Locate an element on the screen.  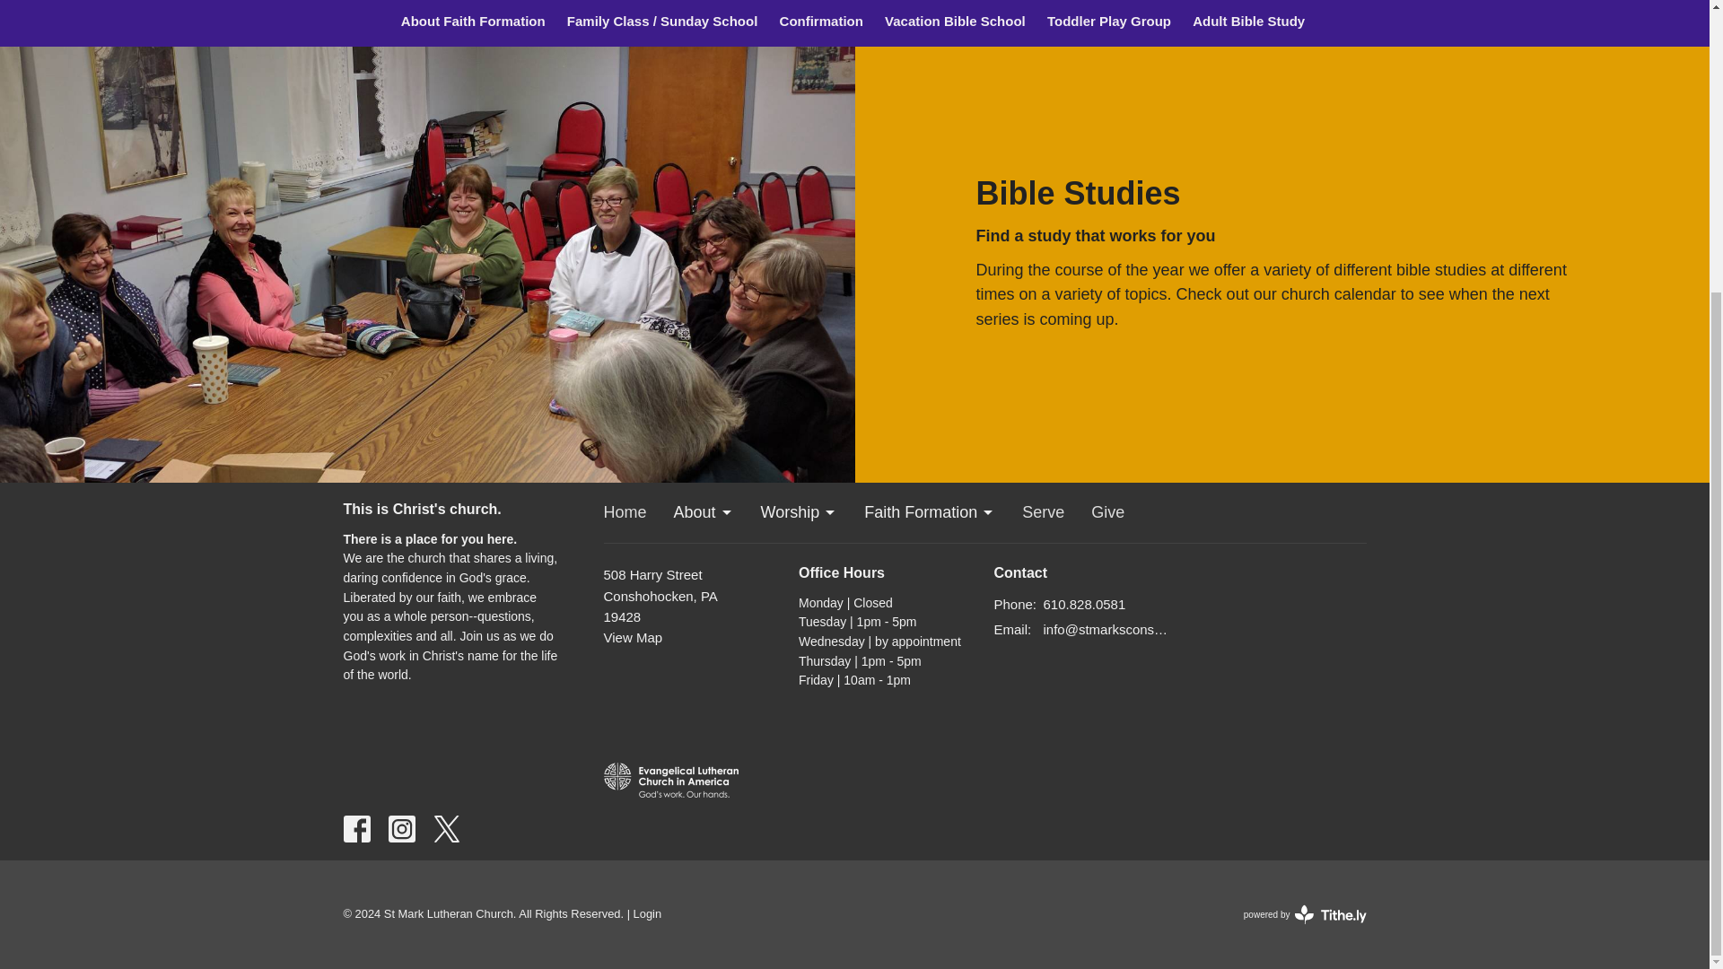
About Faith Formation is located at coordinates (474, 23).